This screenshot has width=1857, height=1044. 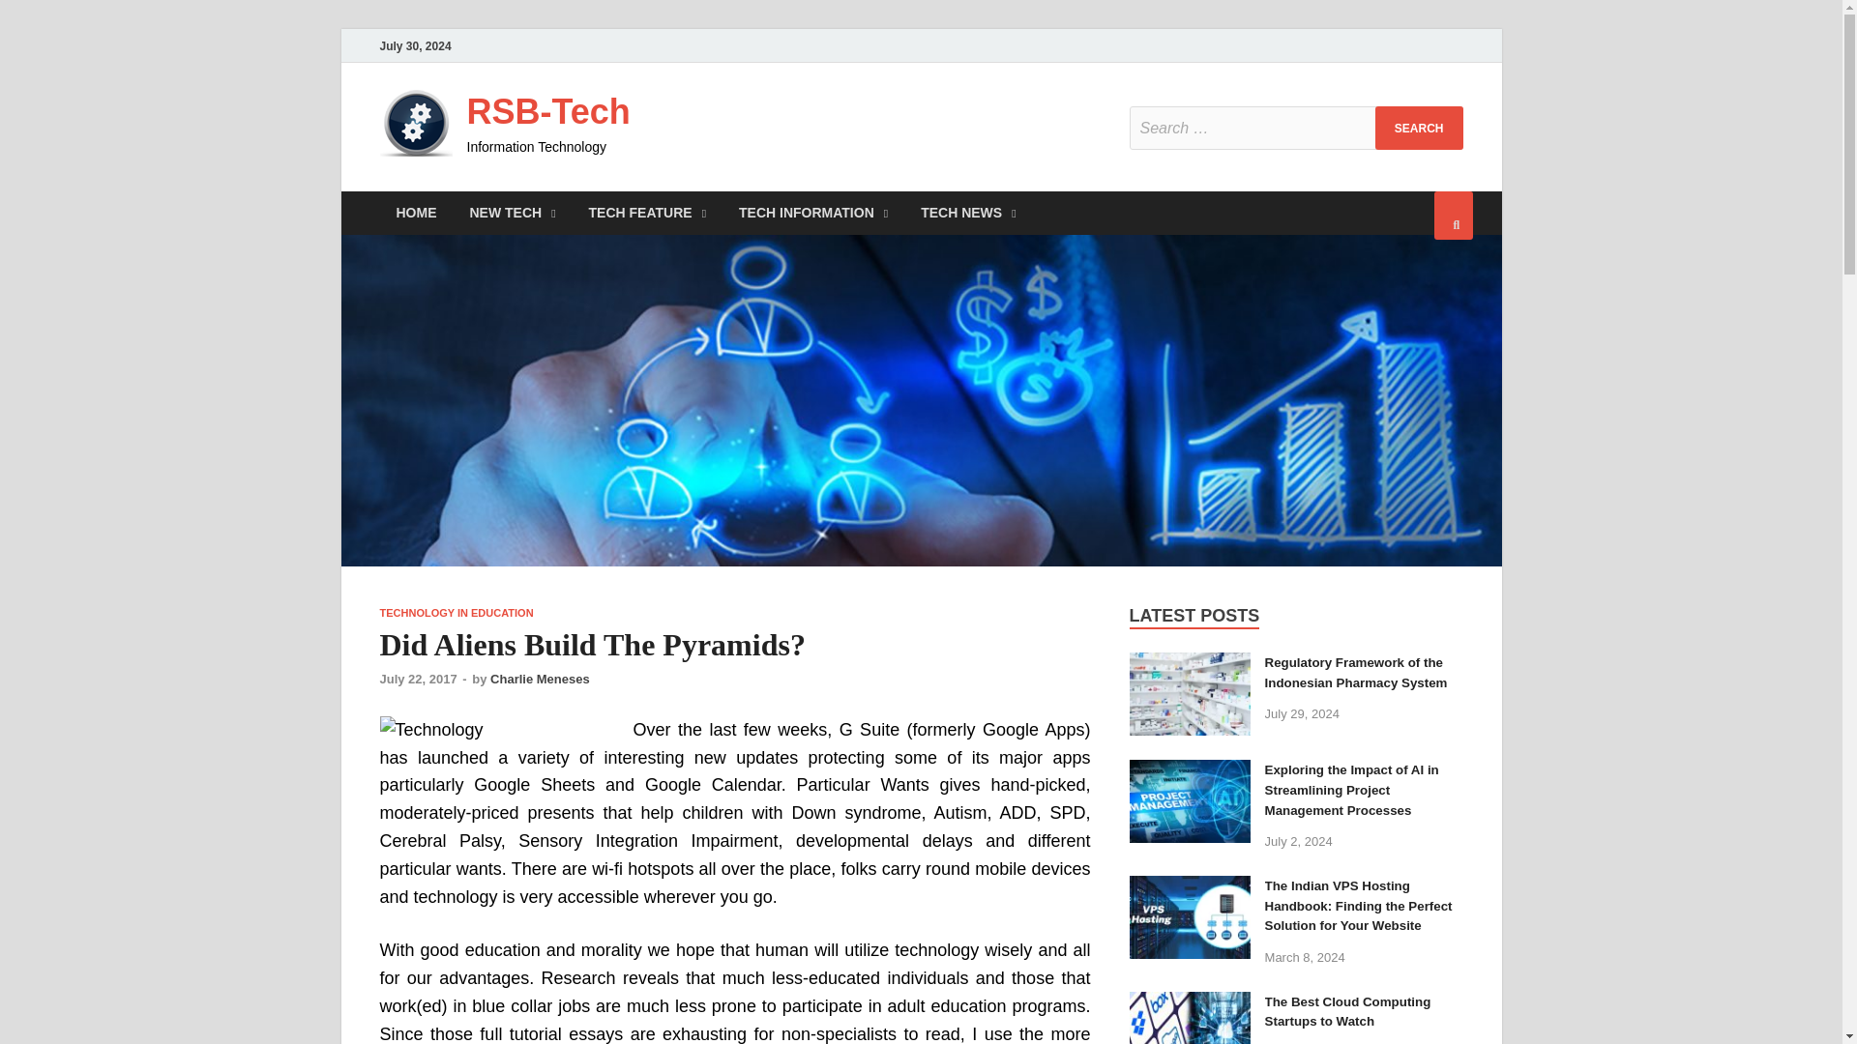 What do you see at coordinates (646, 213) in the screenshot?
I see `TECH FEATURE` at bounding box center [646, 213].